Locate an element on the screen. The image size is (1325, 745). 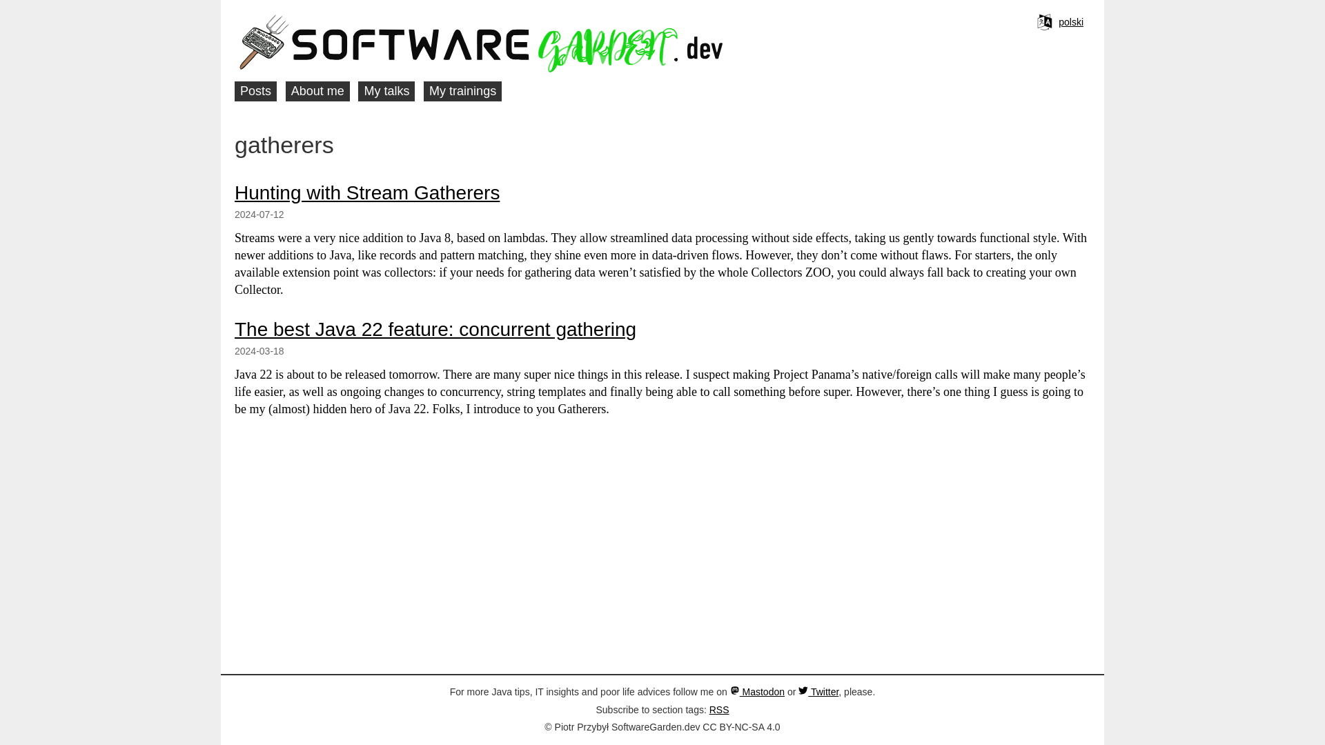
Mastodon is located at coordinates (756, 691).